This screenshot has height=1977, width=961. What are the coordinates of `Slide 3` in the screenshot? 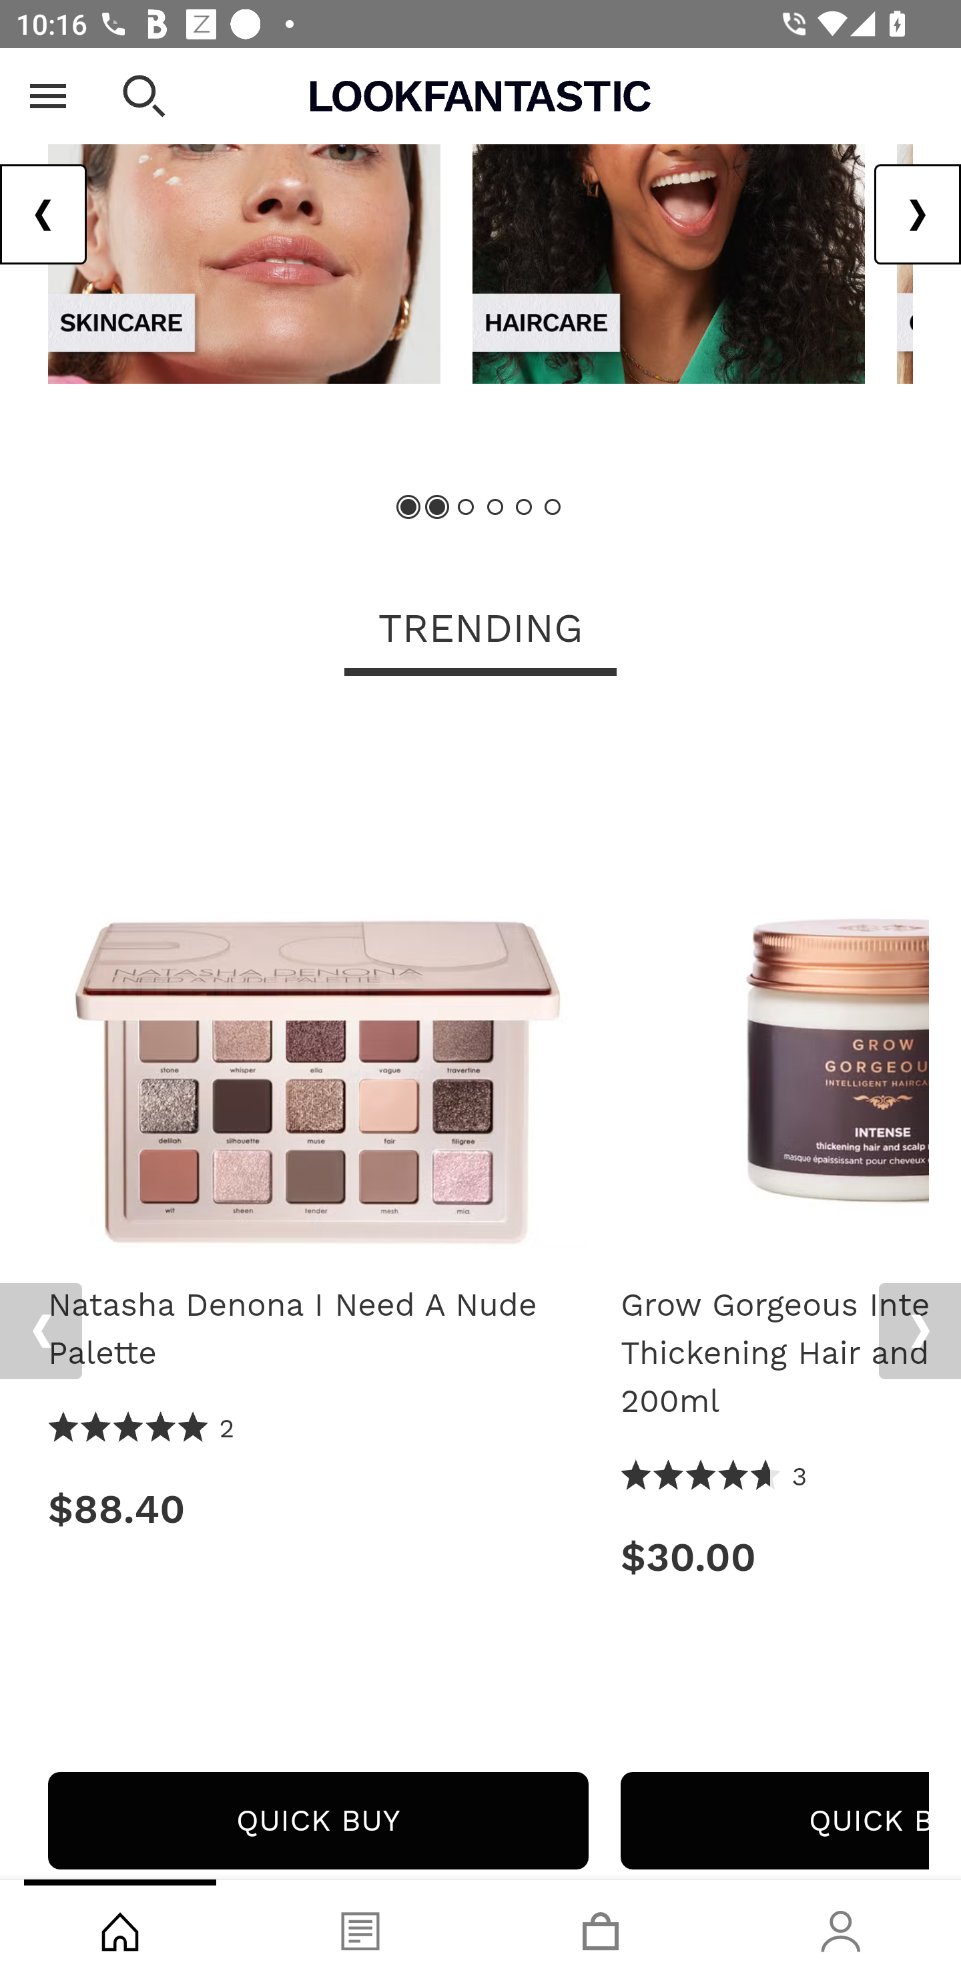 It's located at (466, 506).